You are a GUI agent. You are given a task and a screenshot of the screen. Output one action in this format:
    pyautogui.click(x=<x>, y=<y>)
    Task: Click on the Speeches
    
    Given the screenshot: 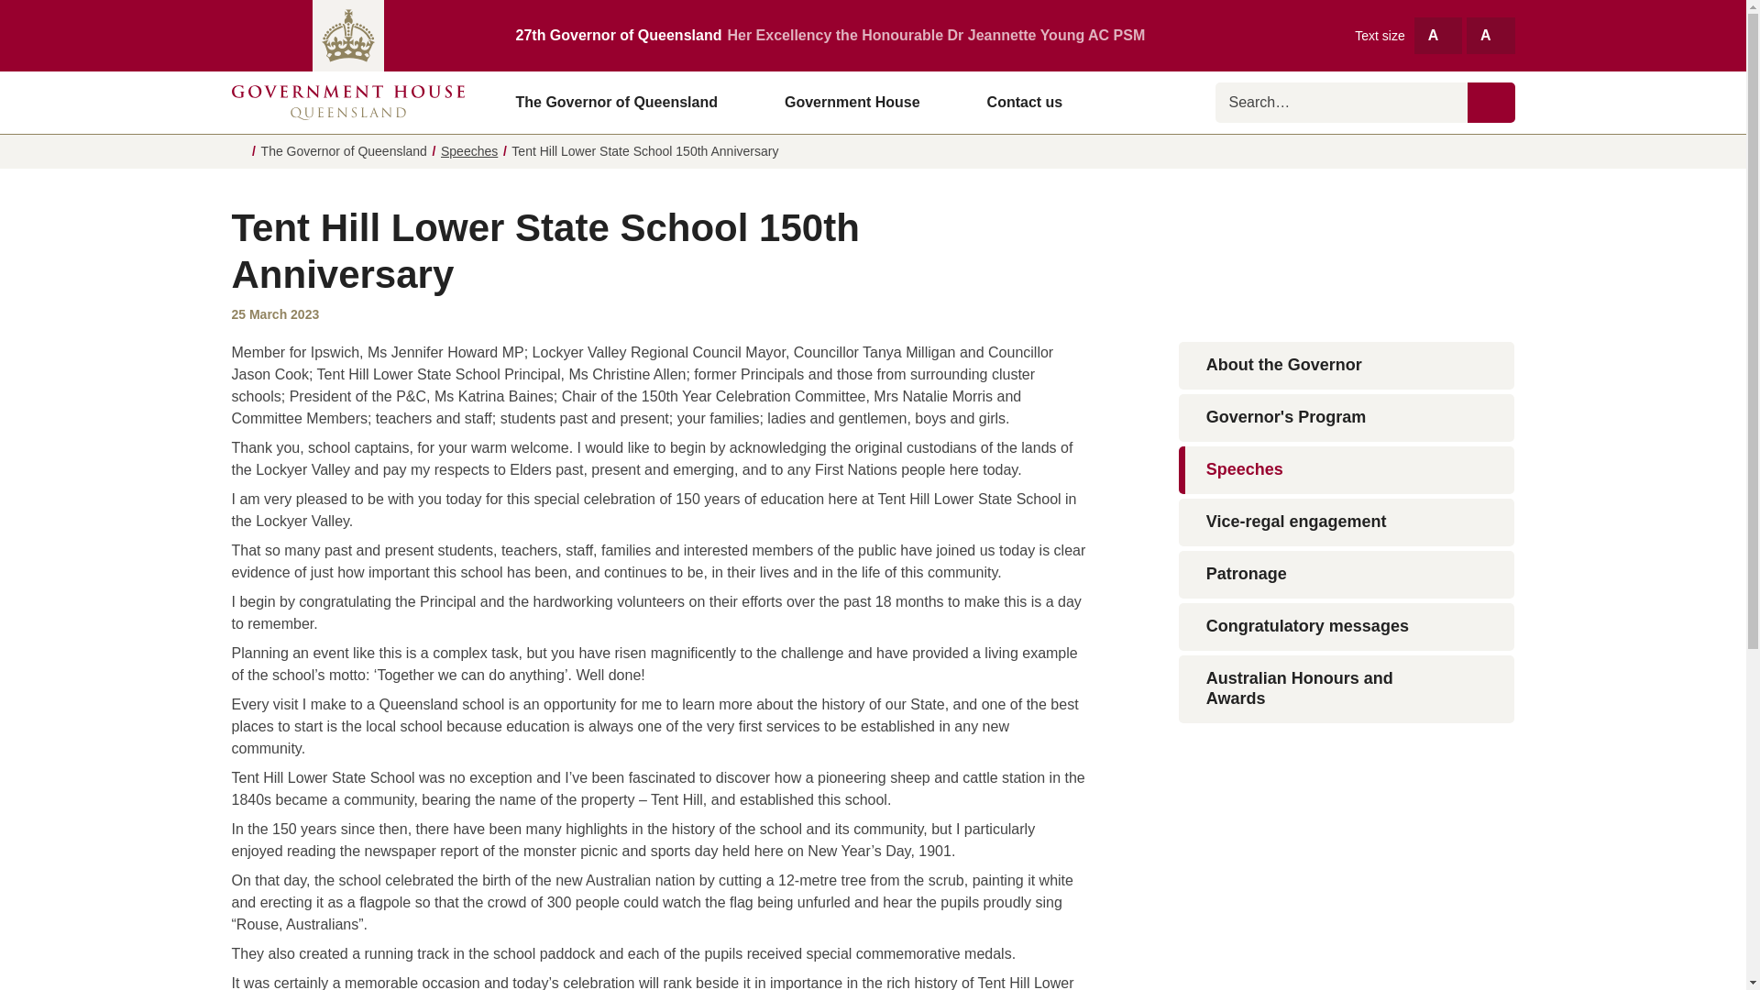 What is the action you would take?
    pyautogui.click(x=469, y=150)
    